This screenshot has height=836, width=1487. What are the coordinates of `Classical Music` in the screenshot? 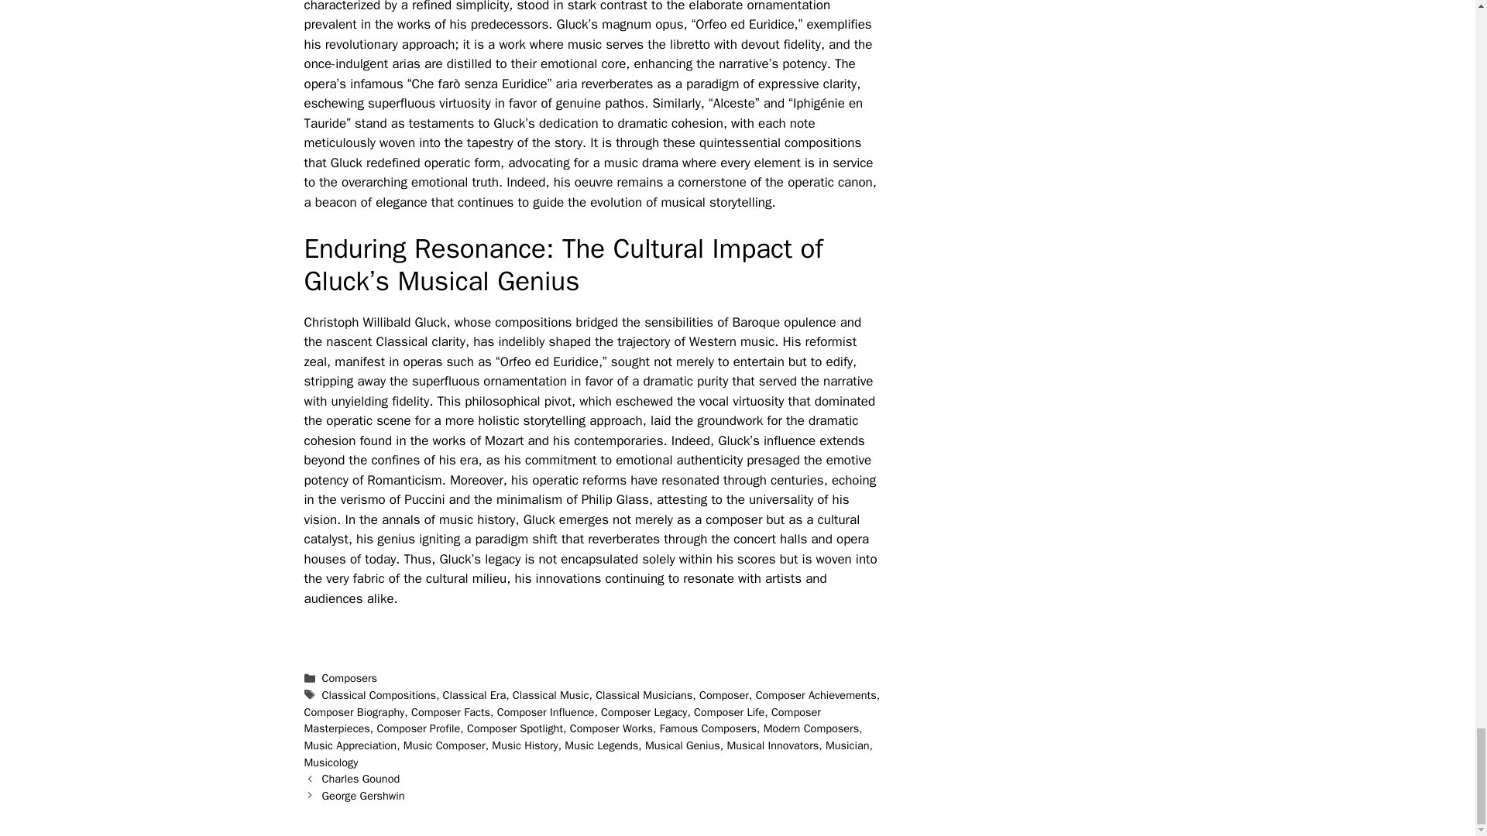 It's located at (551, 695).